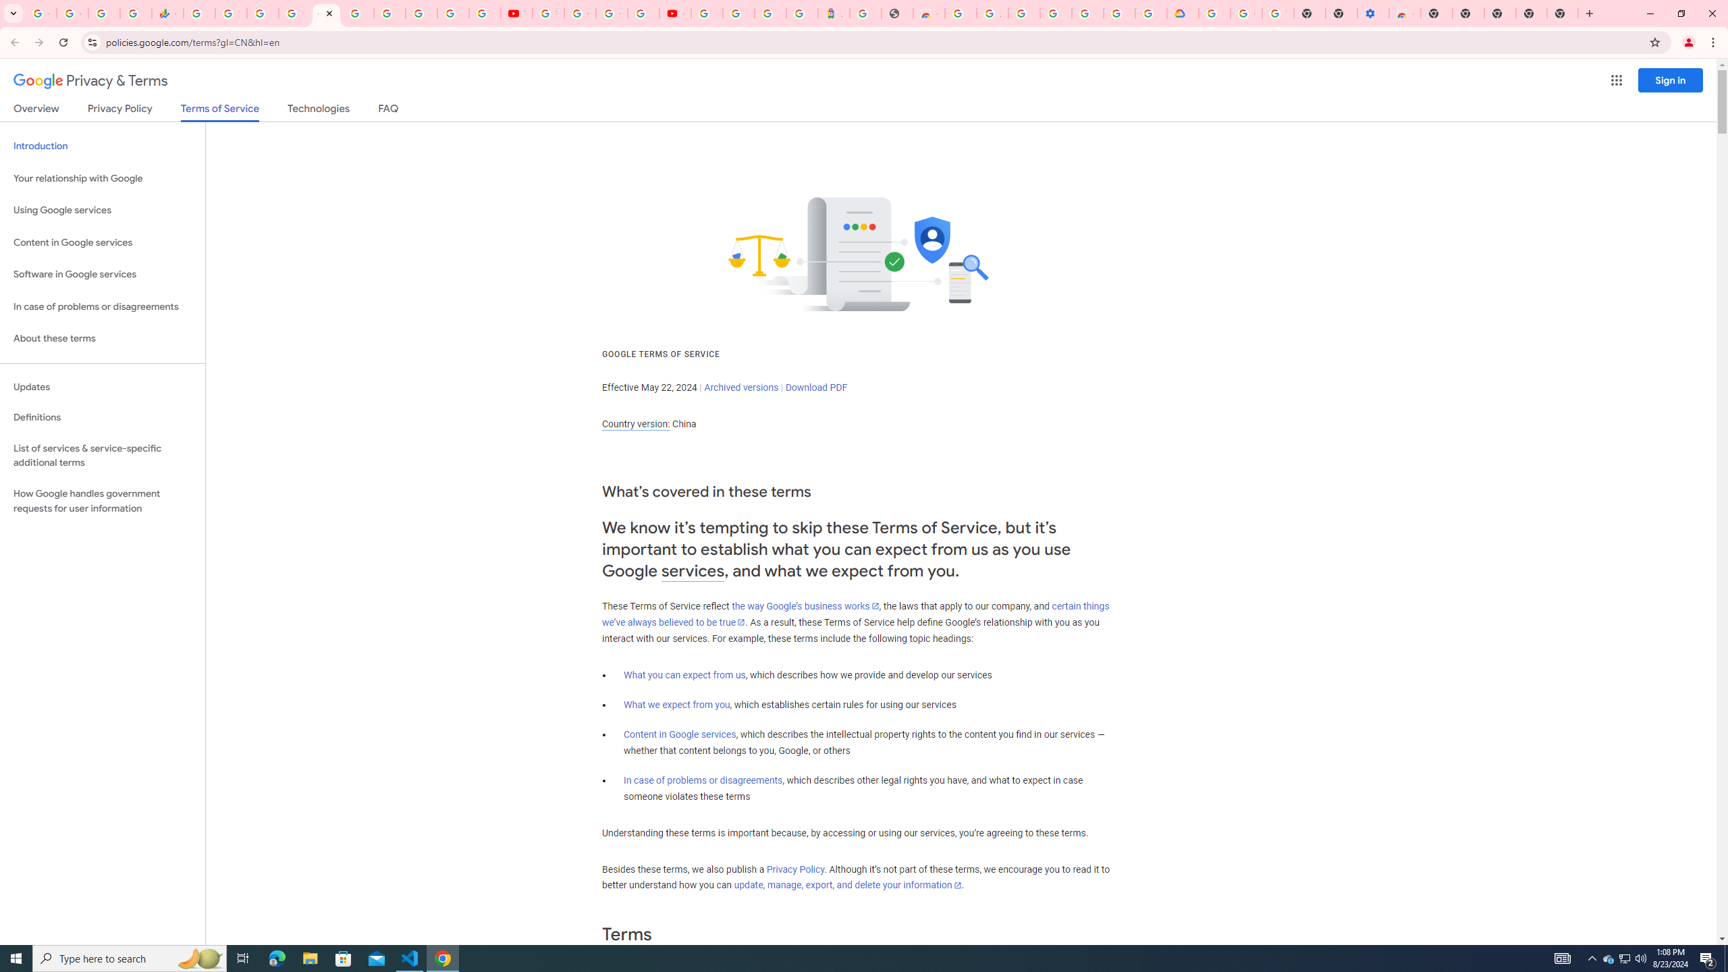  Describe the element at coordinates (1278, 13) in the screenshot. I see `Turn cookies on or off - Computer - Google Account Help` at that location.